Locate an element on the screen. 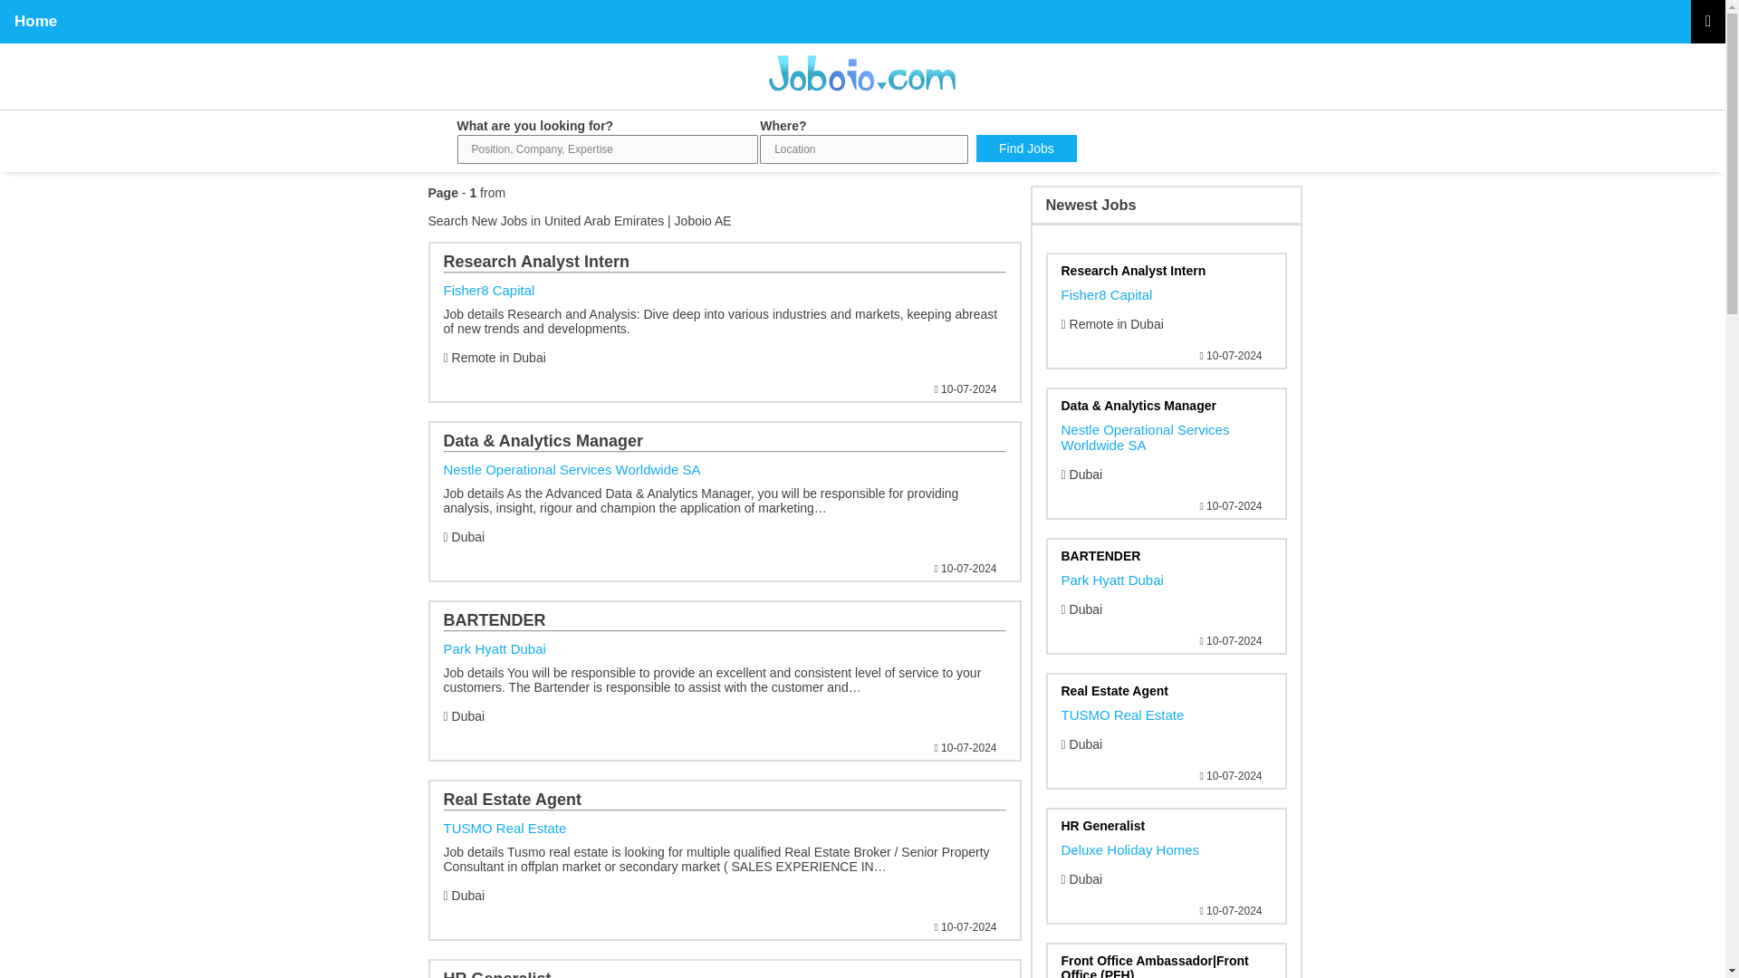  Joboio is located at coordinates (725, 839).